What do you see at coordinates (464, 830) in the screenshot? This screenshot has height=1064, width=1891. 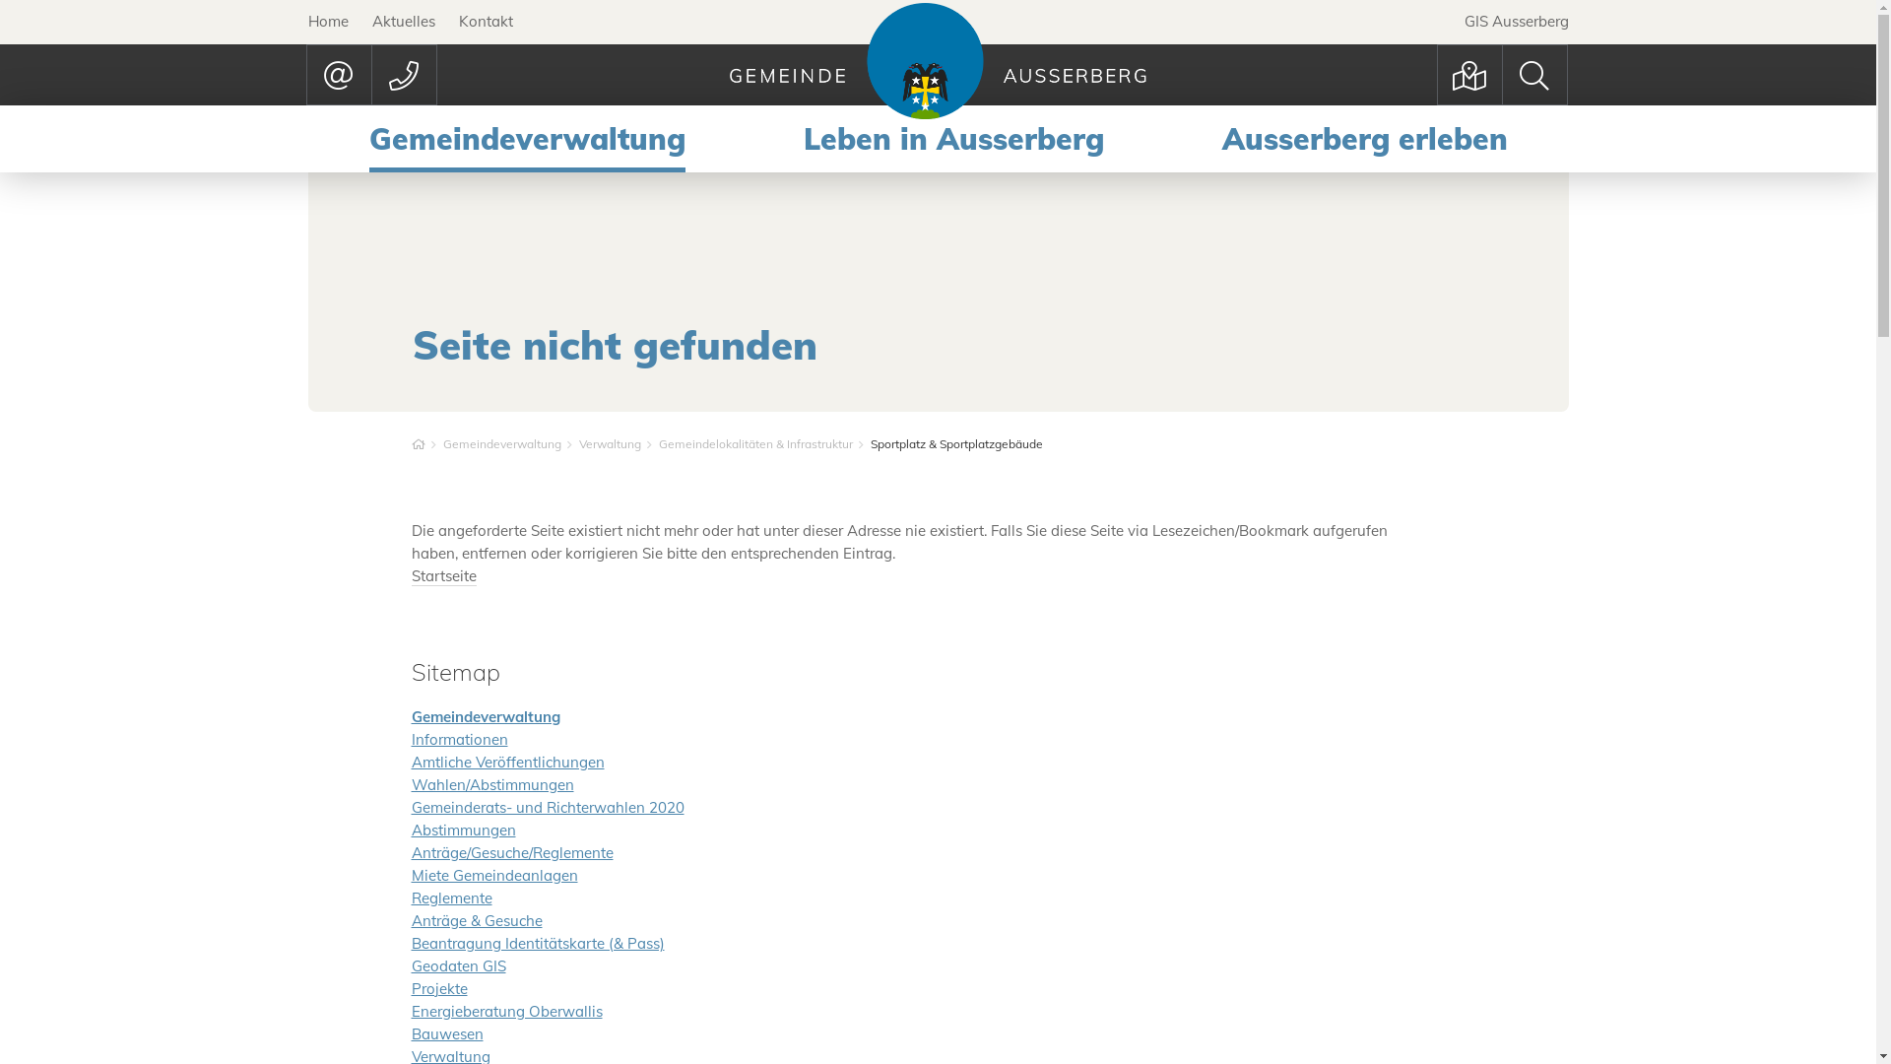 I see `Abstimmungen` at bounding box center [464, 830].